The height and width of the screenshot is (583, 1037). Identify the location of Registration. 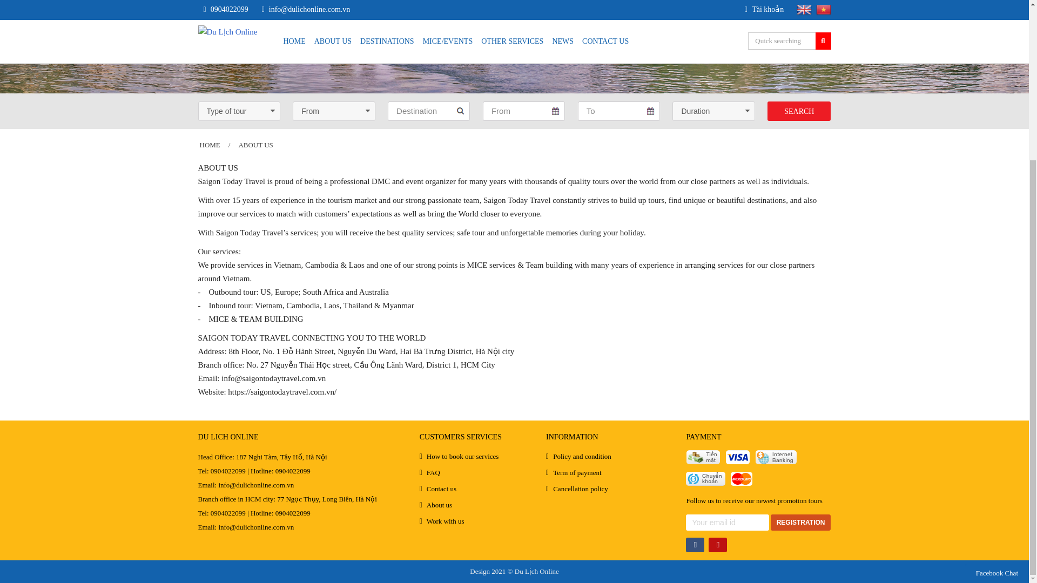
(800, 522).